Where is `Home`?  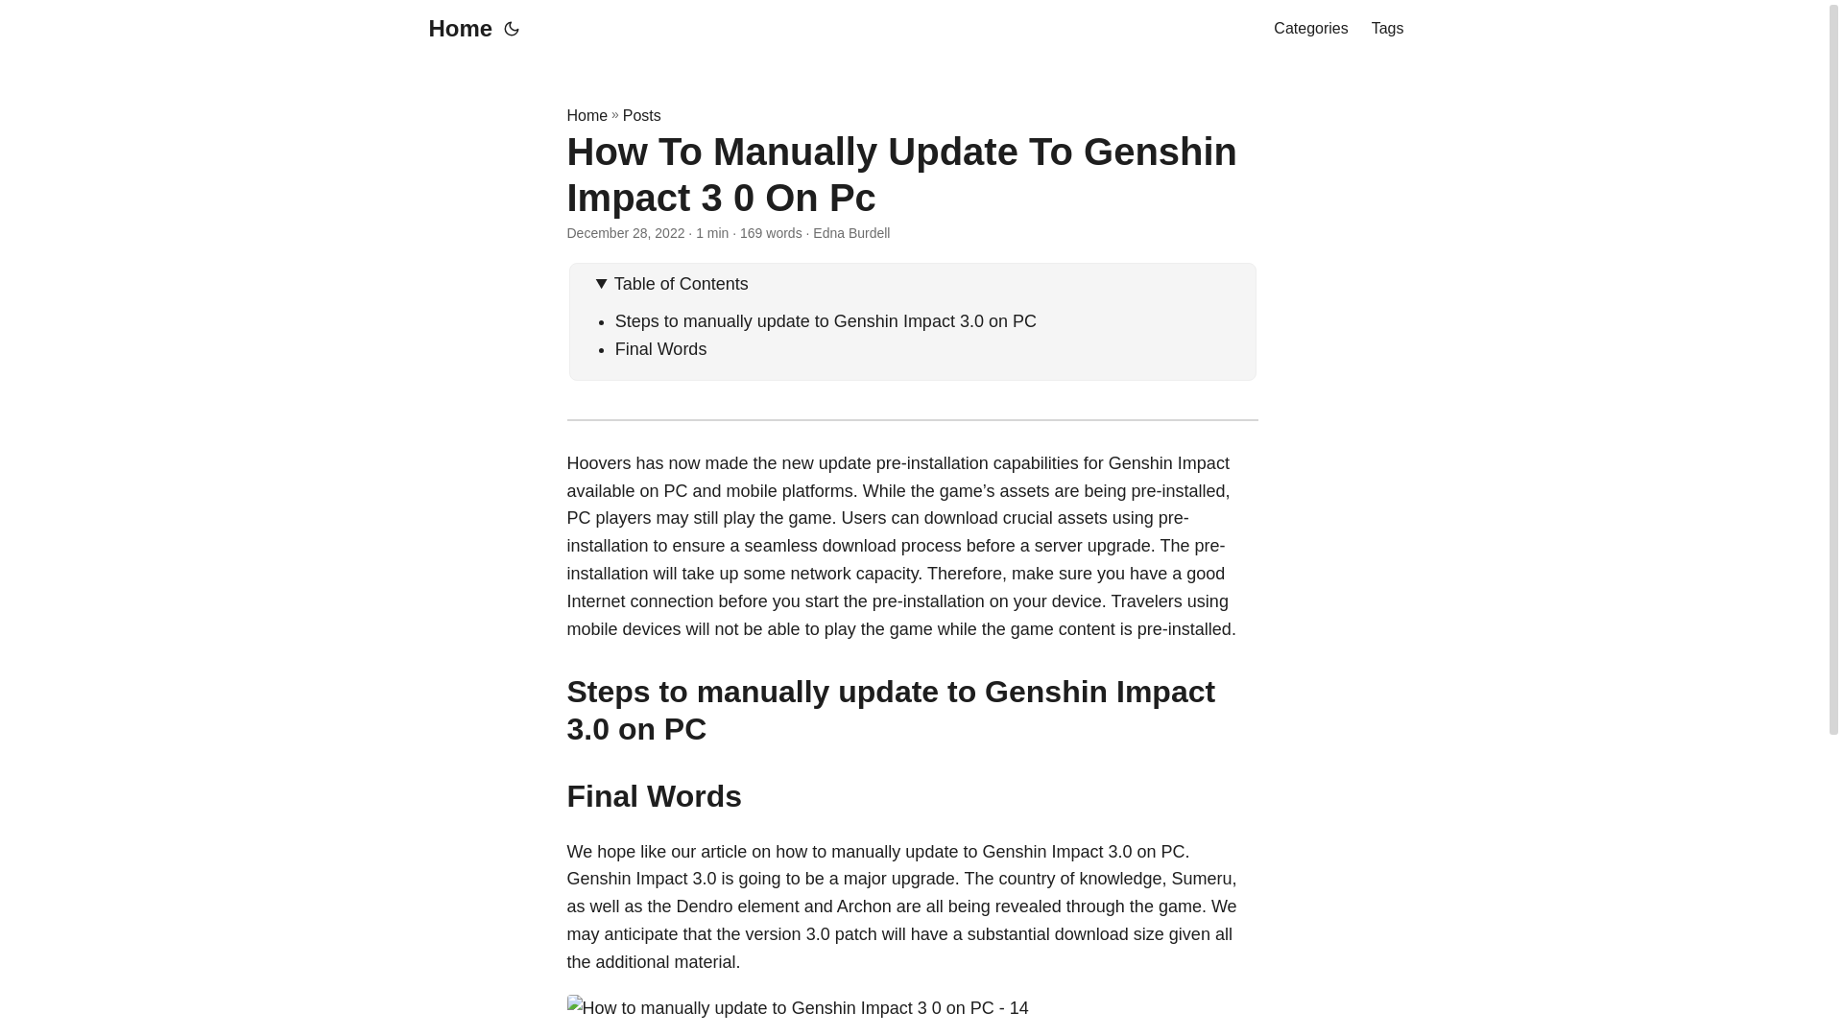 Home is located at coordinates (455, 29).